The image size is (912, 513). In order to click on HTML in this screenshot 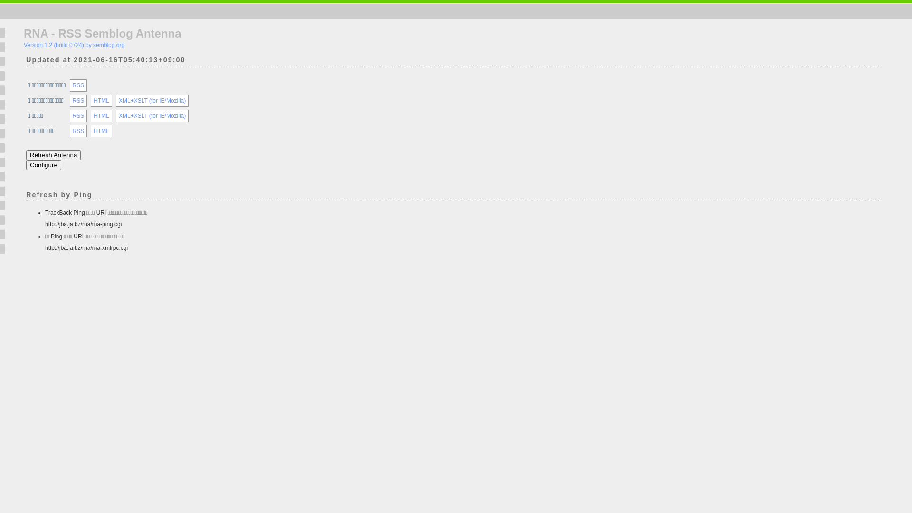, I will do `click(102, 131)`.